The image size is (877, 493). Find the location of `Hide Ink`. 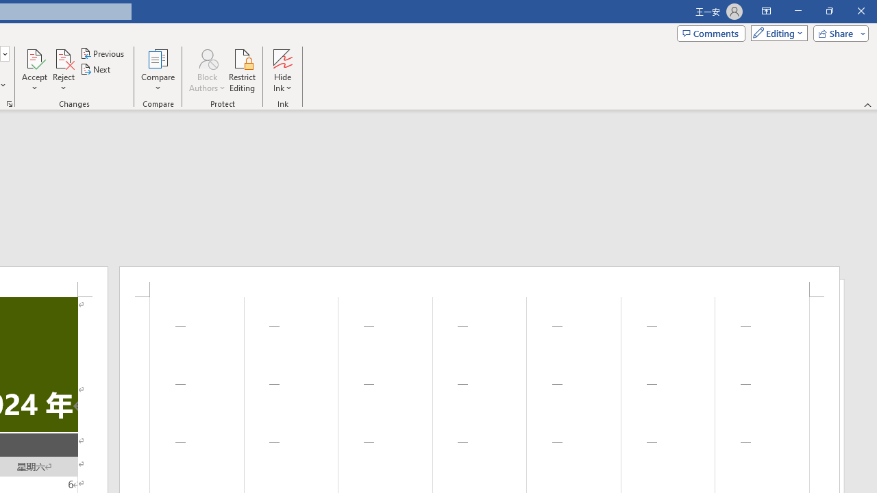

Hide Ink is located at coordinates (282, 70).